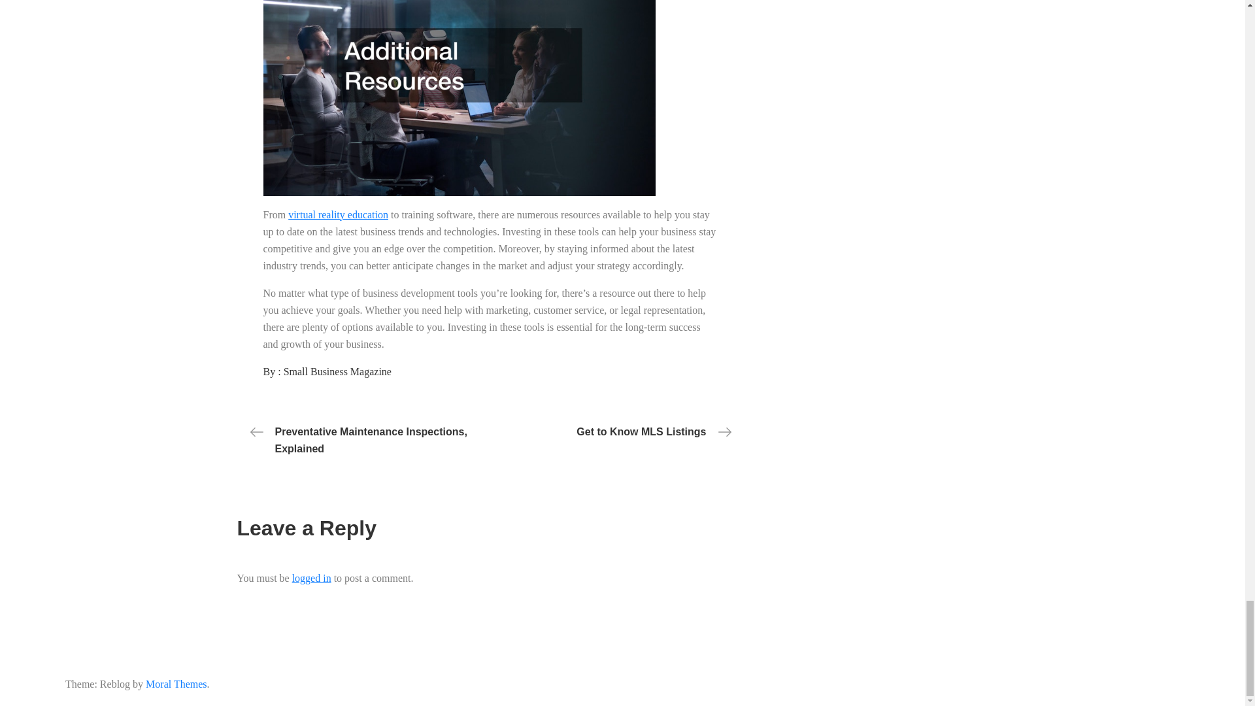  I want to click on Small Business Magazine, so click(337, 371).